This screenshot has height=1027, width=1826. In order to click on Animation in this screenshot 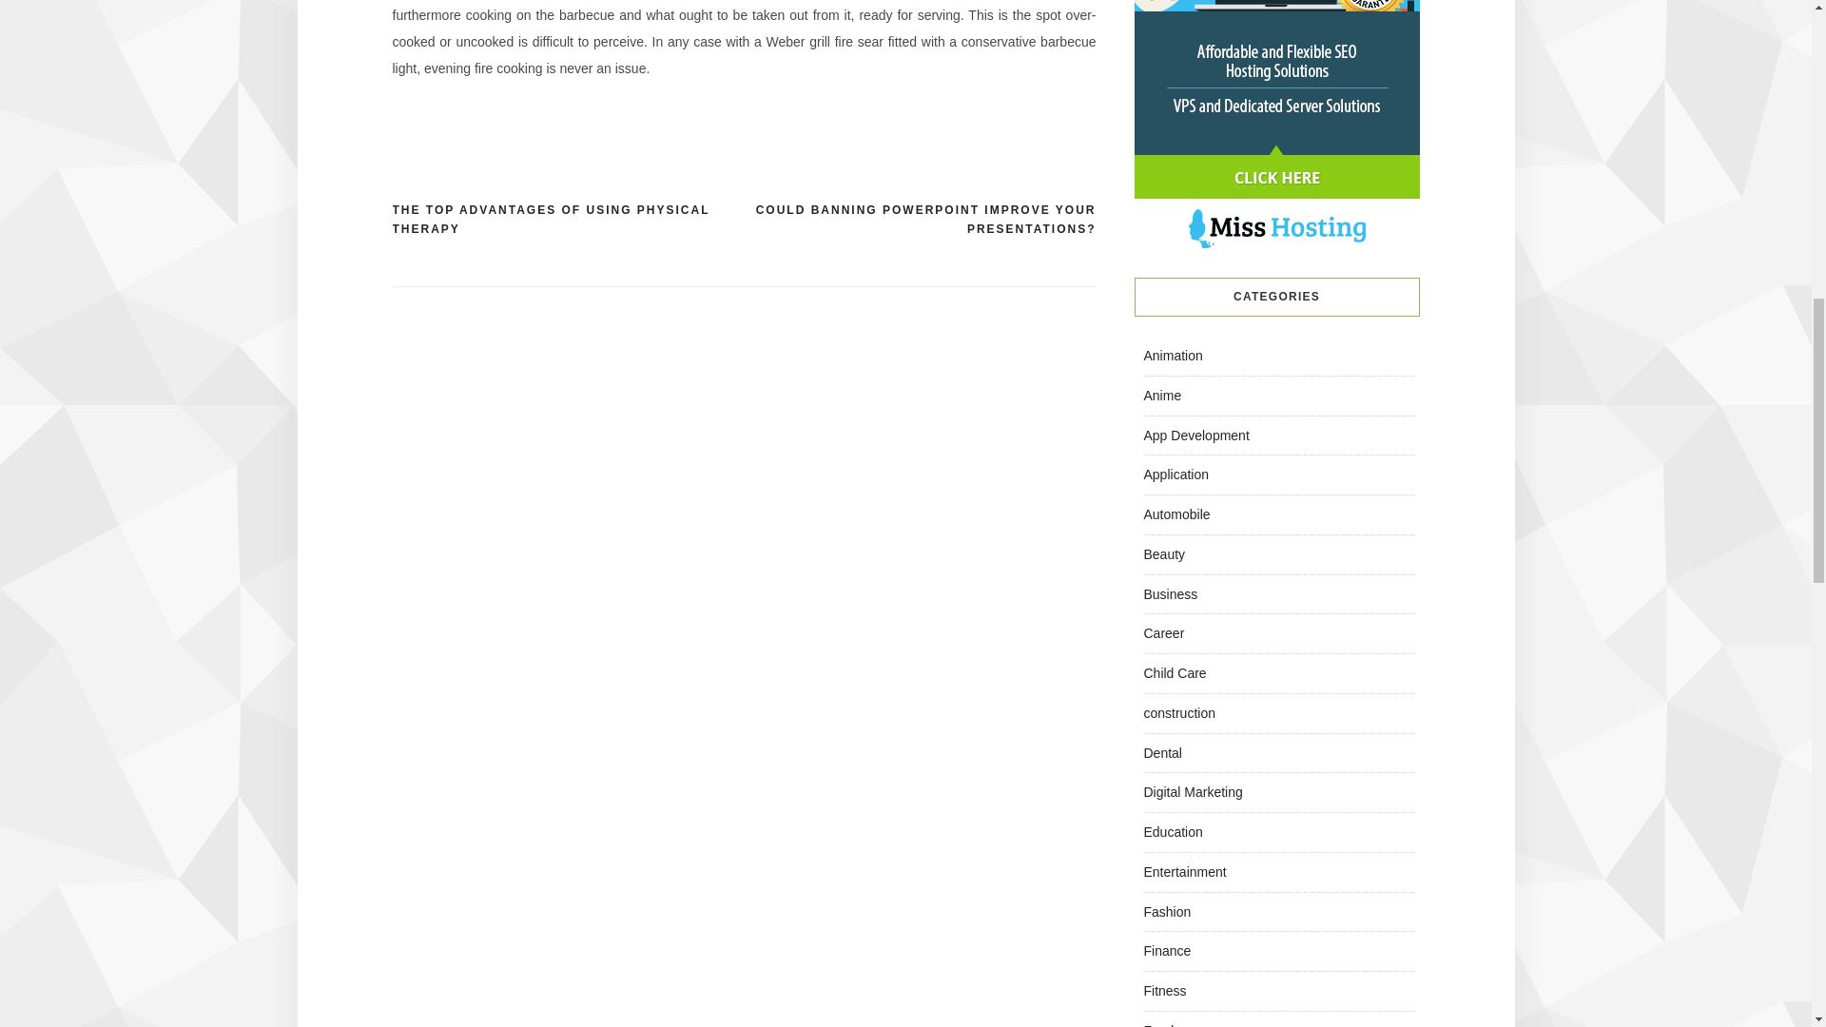, I will do `click(1172, 356)`.